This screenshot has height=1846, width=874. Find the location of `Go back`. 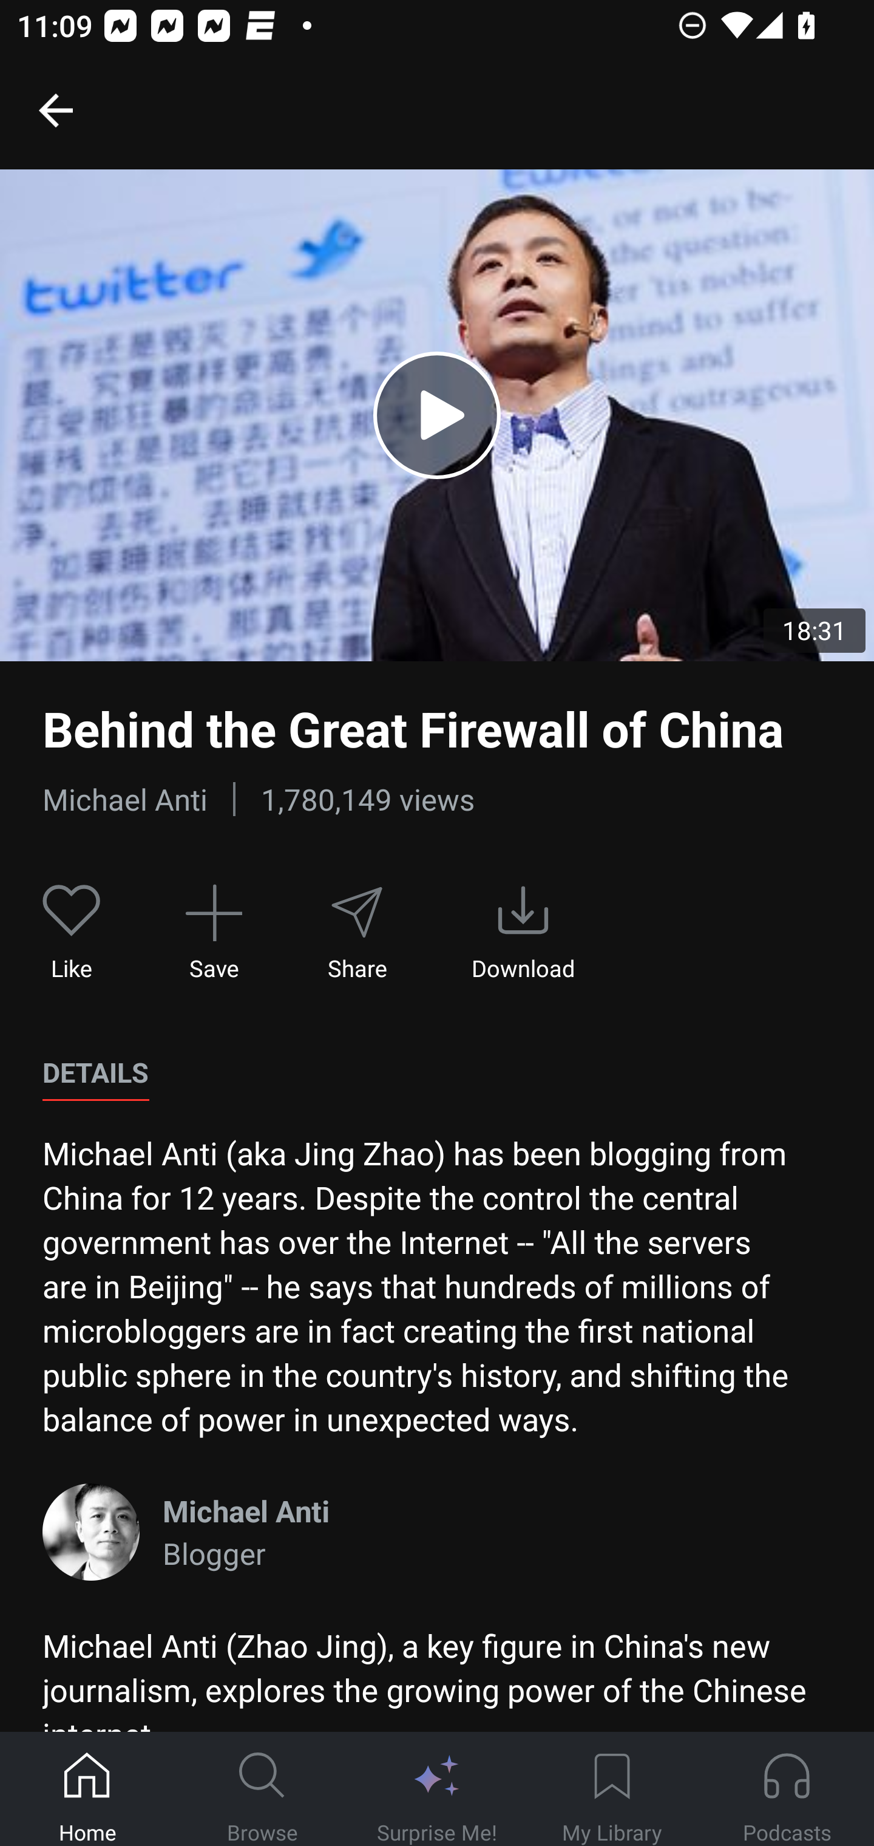

Go back is located at coordinates (55, 109).